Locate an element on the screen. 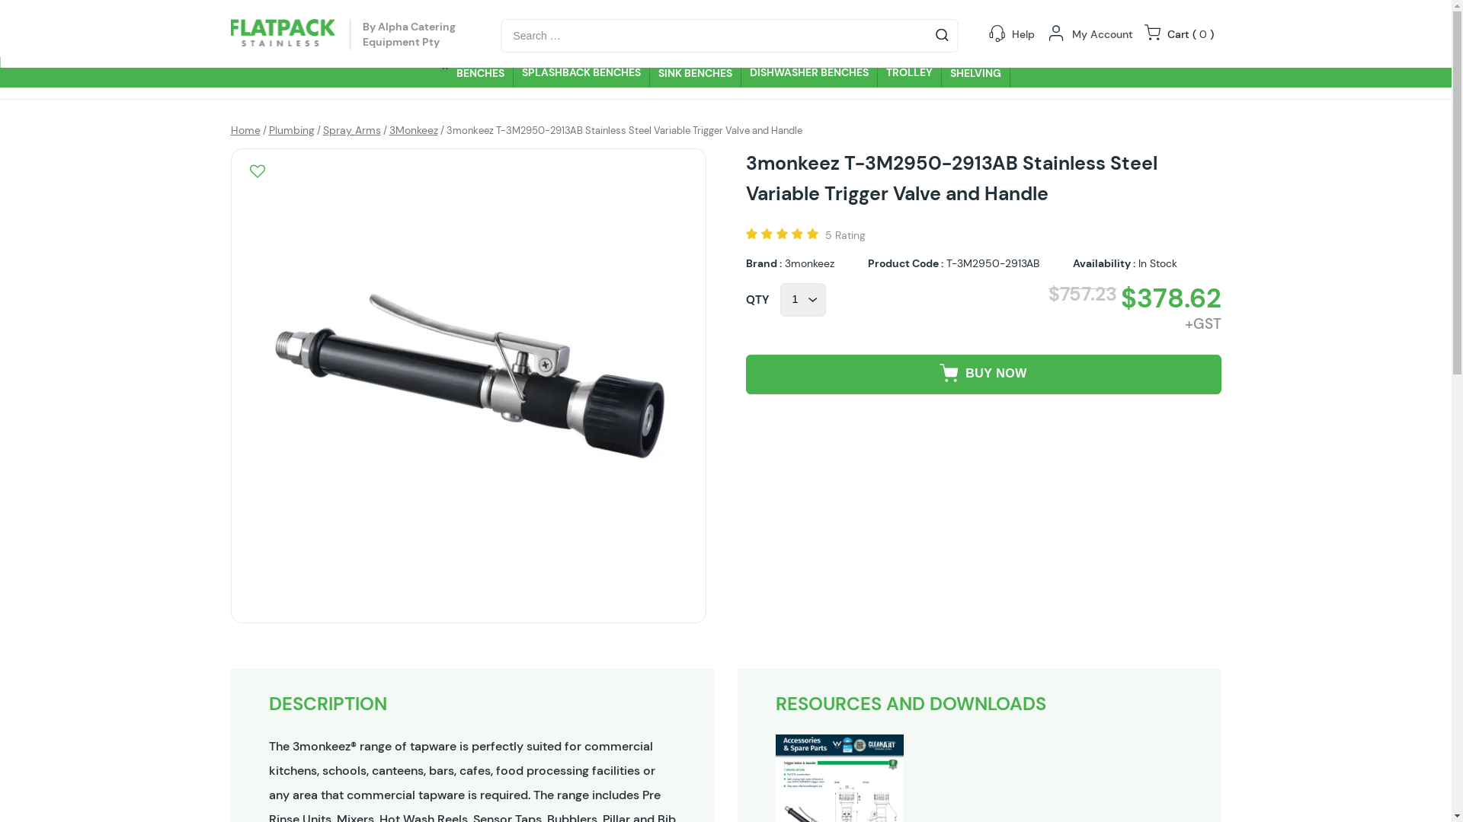 The width and height of the screenshot is (1463, 822). SPLASHBACK BENCHES is located at coordinates (582, 72).